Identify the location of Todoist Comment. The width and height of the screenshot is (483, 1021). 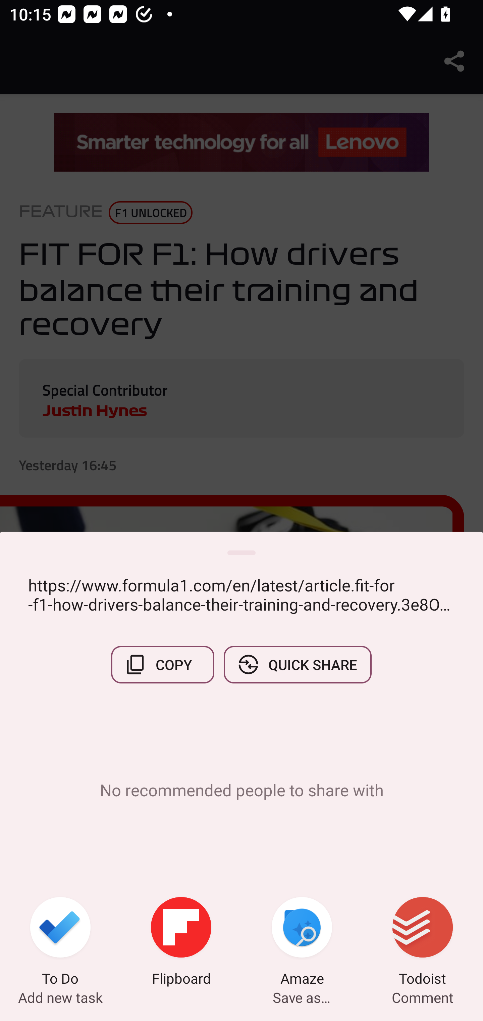
(423, 943).